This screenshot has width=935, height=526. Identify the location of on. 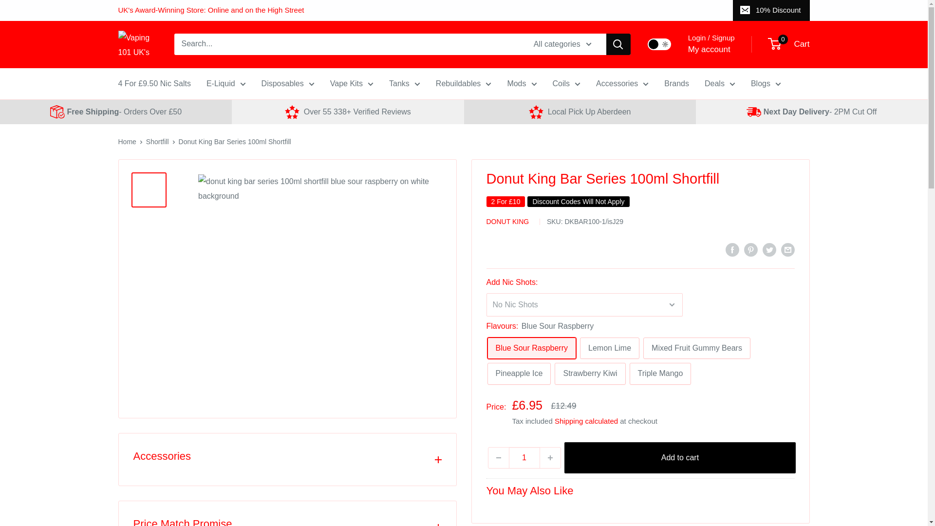
(659, 44).